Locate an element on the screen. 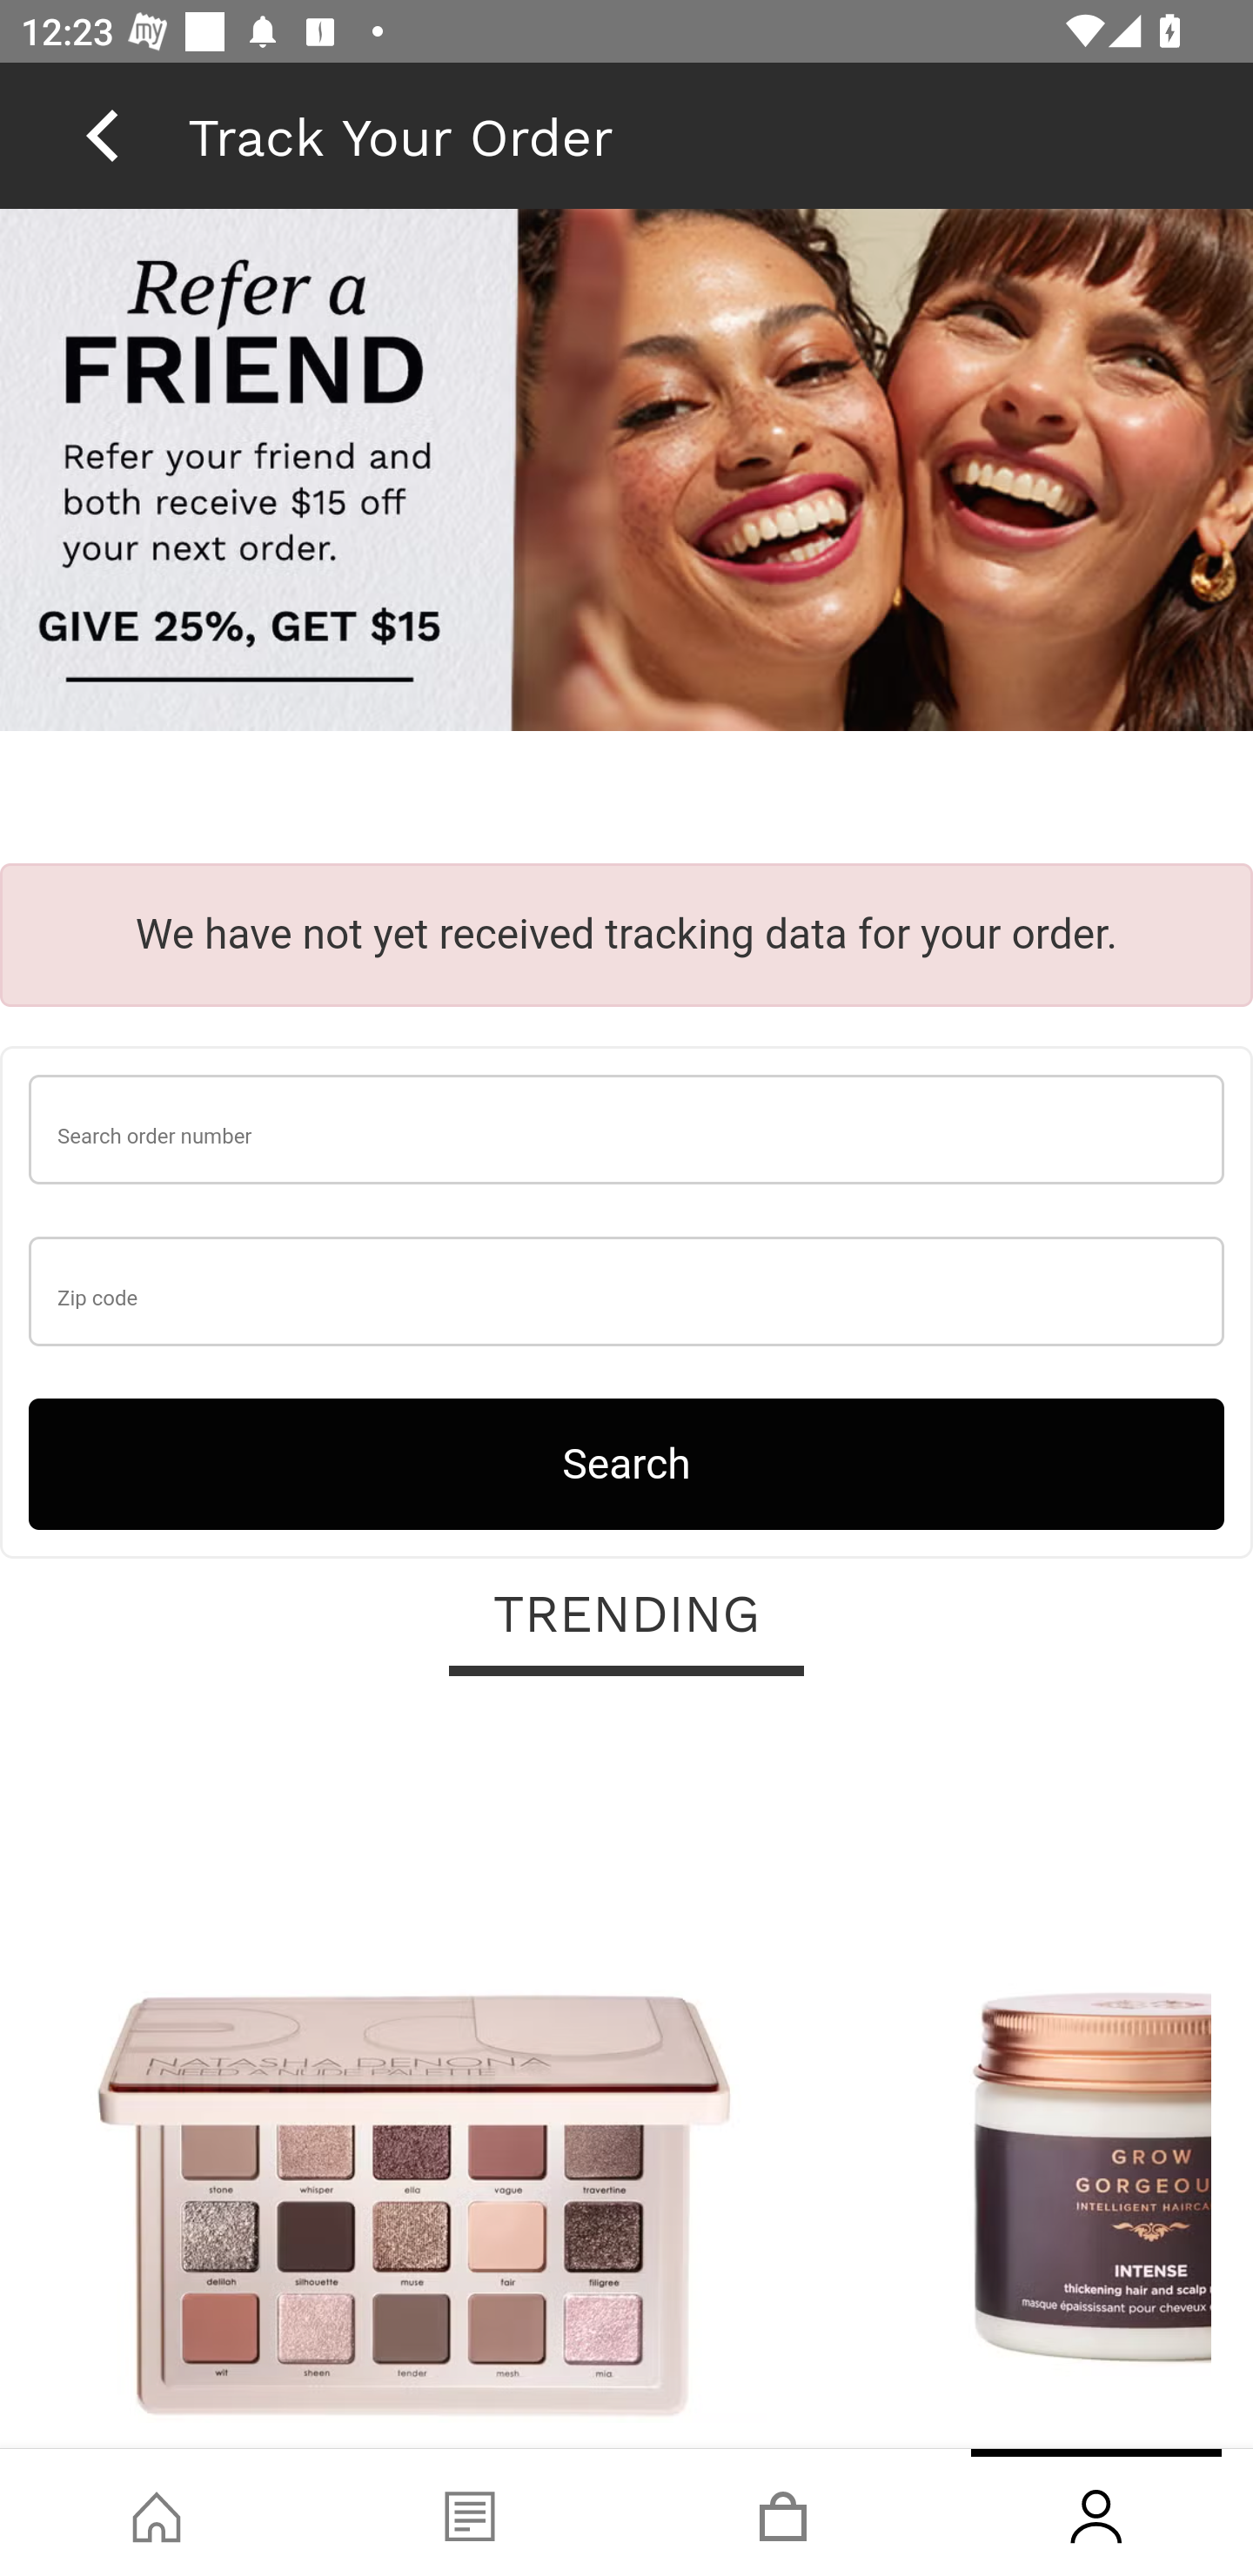 This screenshot has height=2576, width=1253. Shop, tab, 1 of 4 is located at coordinates (157, 2512).